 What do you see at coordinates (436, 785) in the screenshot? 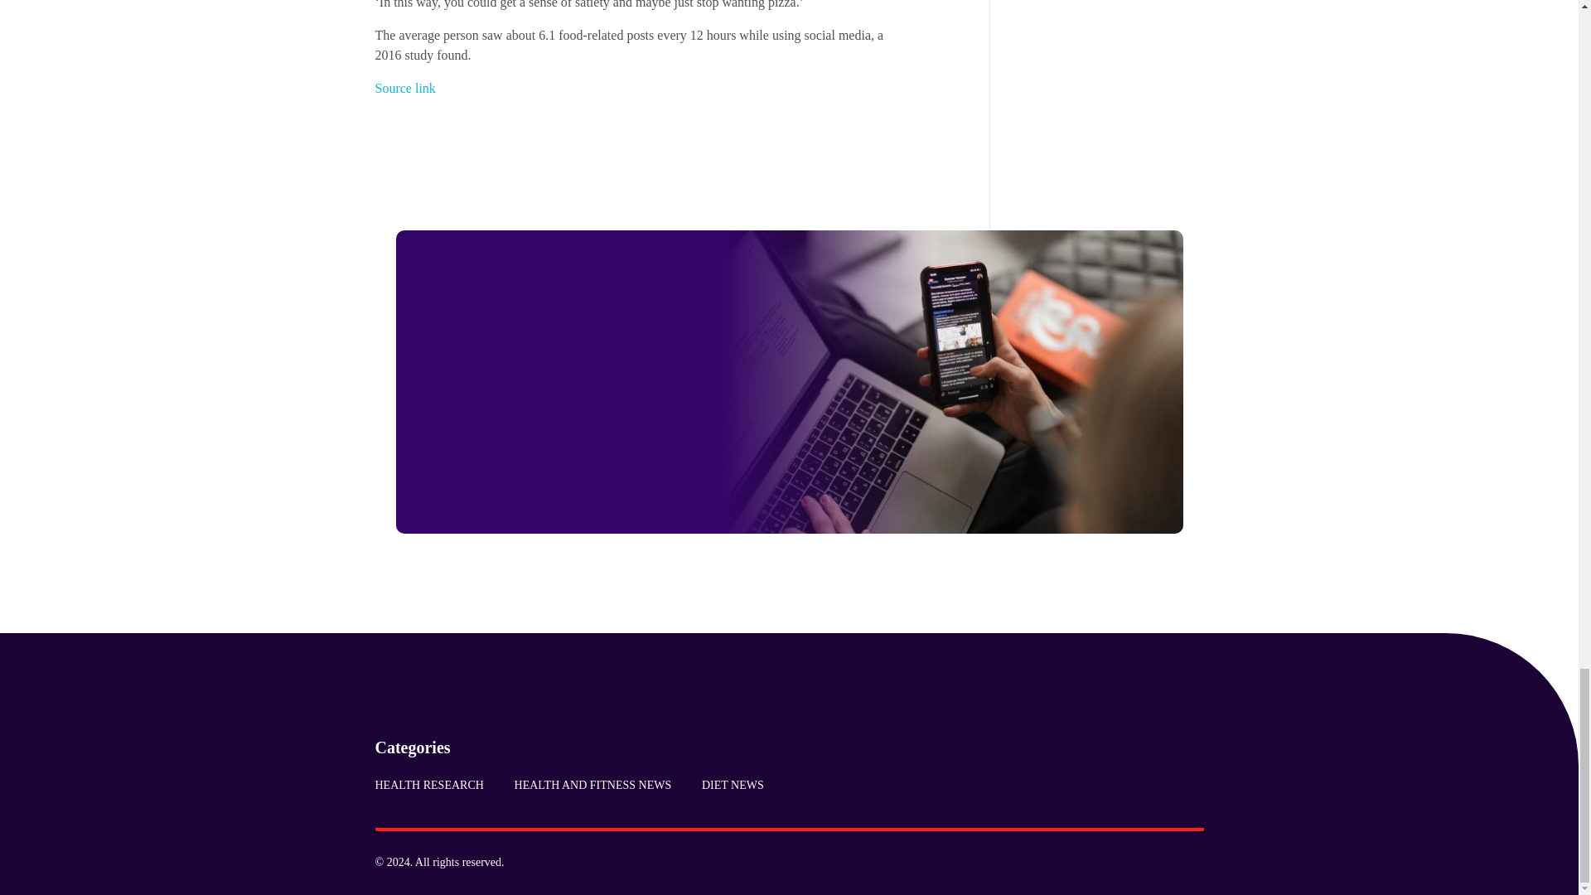
I see `HEALTH RESEARCH` at bounding box center [436, 785].